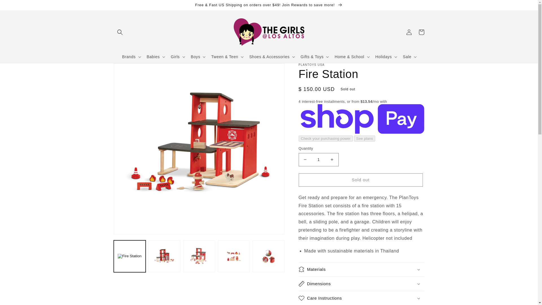 The width and height of the screenshot is (542, 305). What do you see at coordinates (17, 6) in the screenshot?
I see `Skip to content` at bounding box center [17, 6].